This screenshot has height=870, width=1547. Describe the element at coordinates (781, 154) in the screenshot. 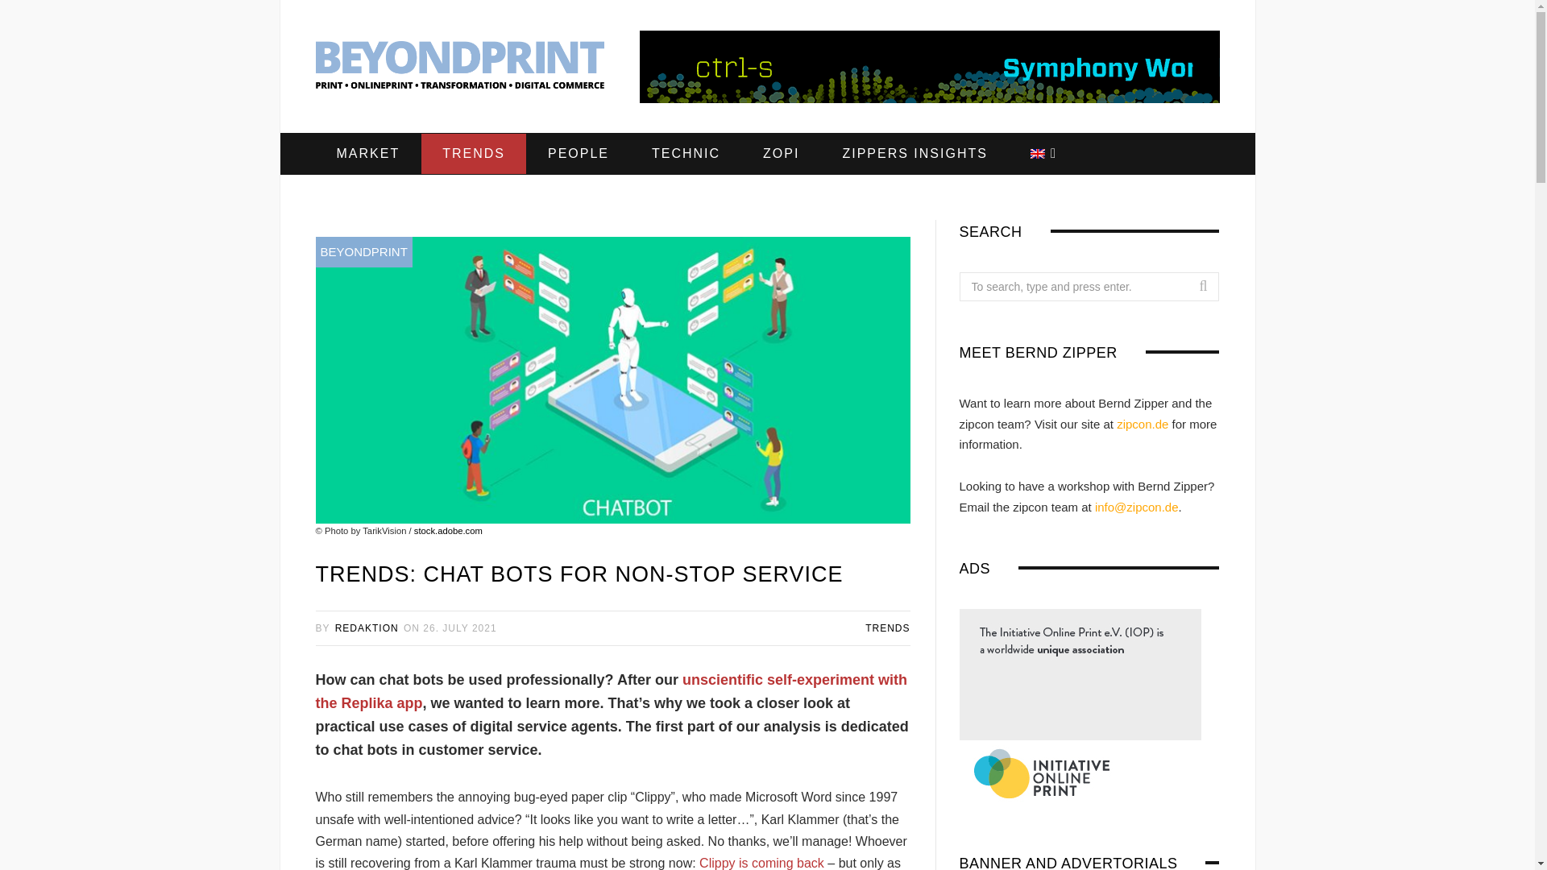

I see `ZOPI` at that location.